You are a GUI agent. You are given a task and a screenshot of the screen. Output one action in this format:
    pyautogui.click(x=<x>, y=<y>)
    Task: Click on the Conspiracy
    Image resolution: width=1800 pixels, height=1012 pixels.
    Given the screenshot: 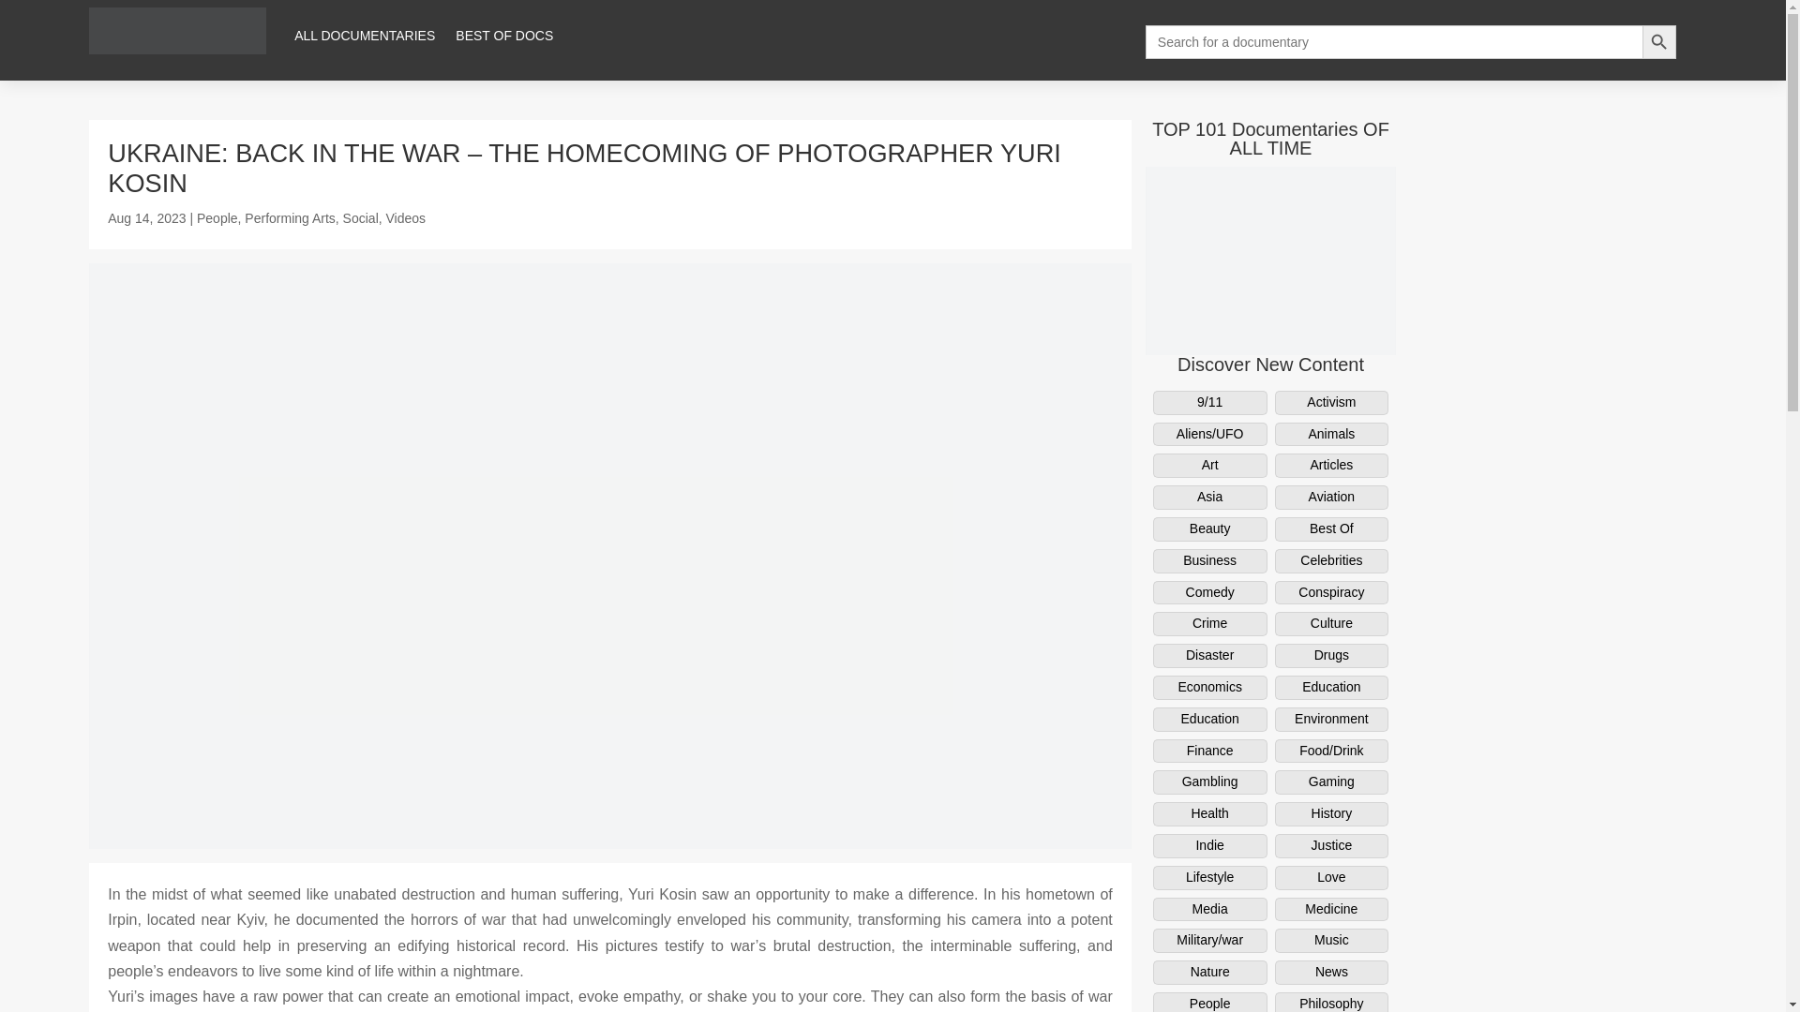 What is the action you would take?
    pyautogui.click(x=1331, y=592)
    